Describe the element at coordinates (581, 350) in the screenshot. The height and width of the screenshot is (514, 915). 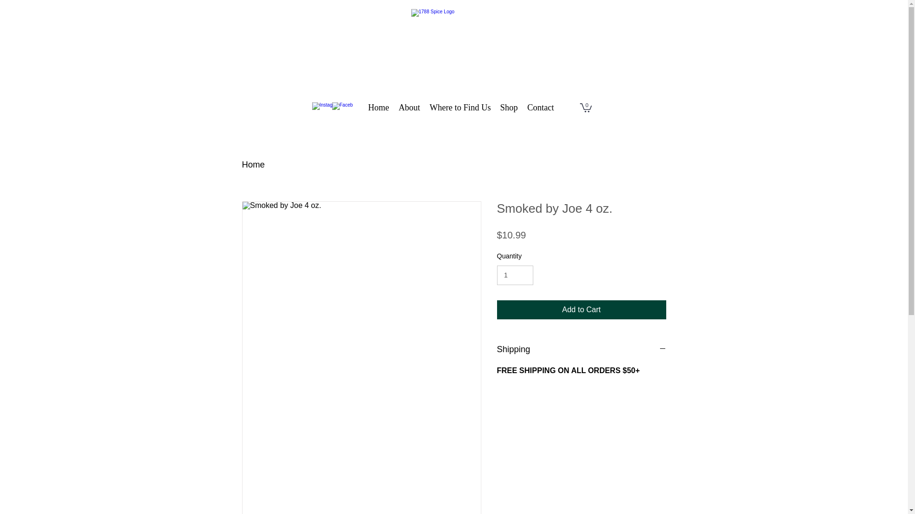
I see `Shipping` at that location.